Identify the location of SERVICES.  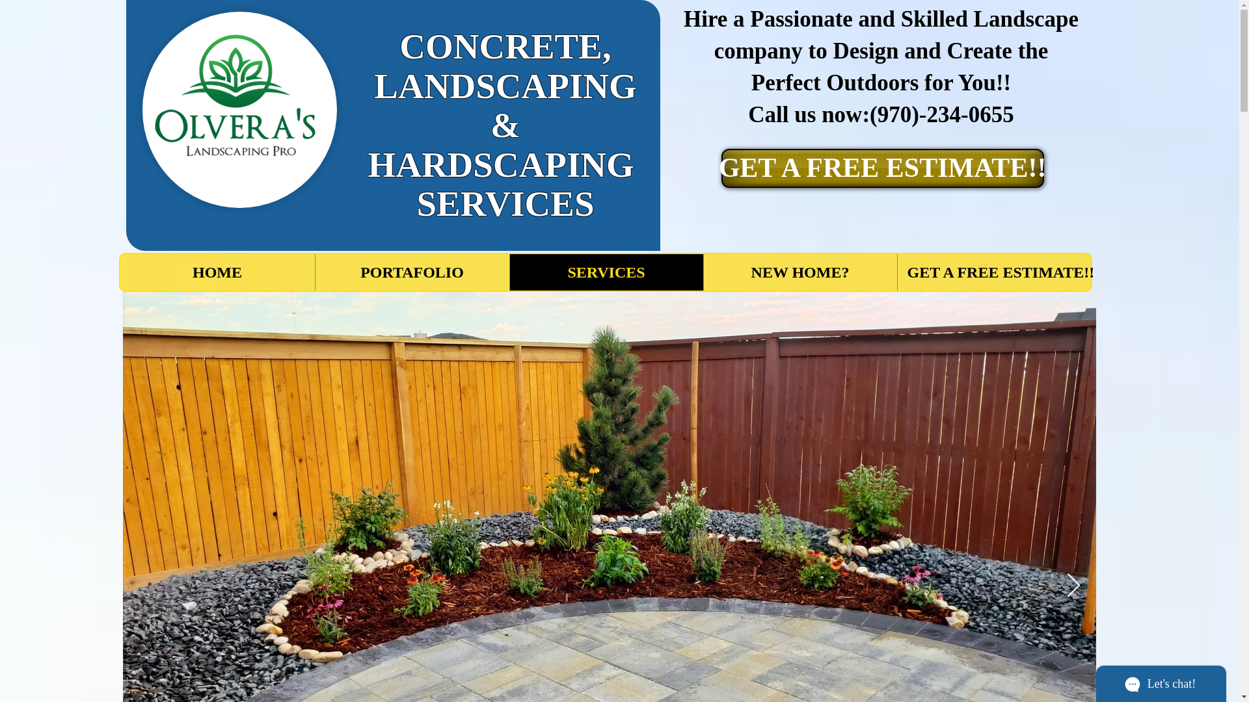
(605, 272).